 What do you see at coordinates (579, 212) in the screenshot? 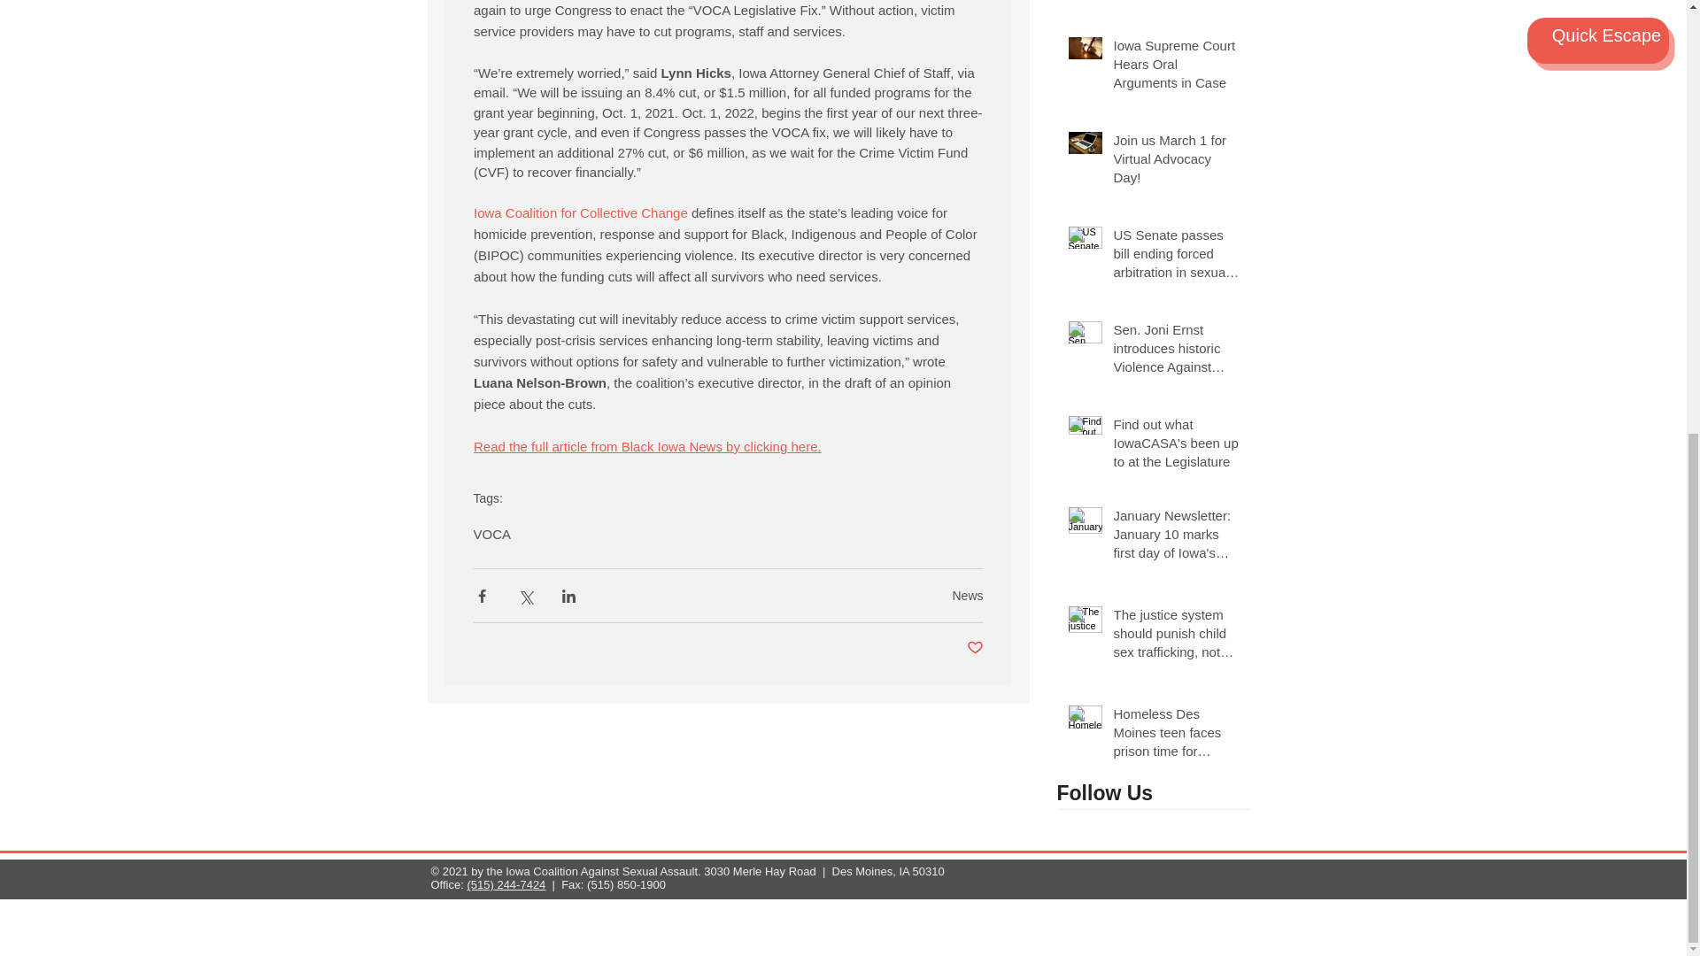
I see `Iowa Coalition for Collective Change` at bounding box center [579, 212].